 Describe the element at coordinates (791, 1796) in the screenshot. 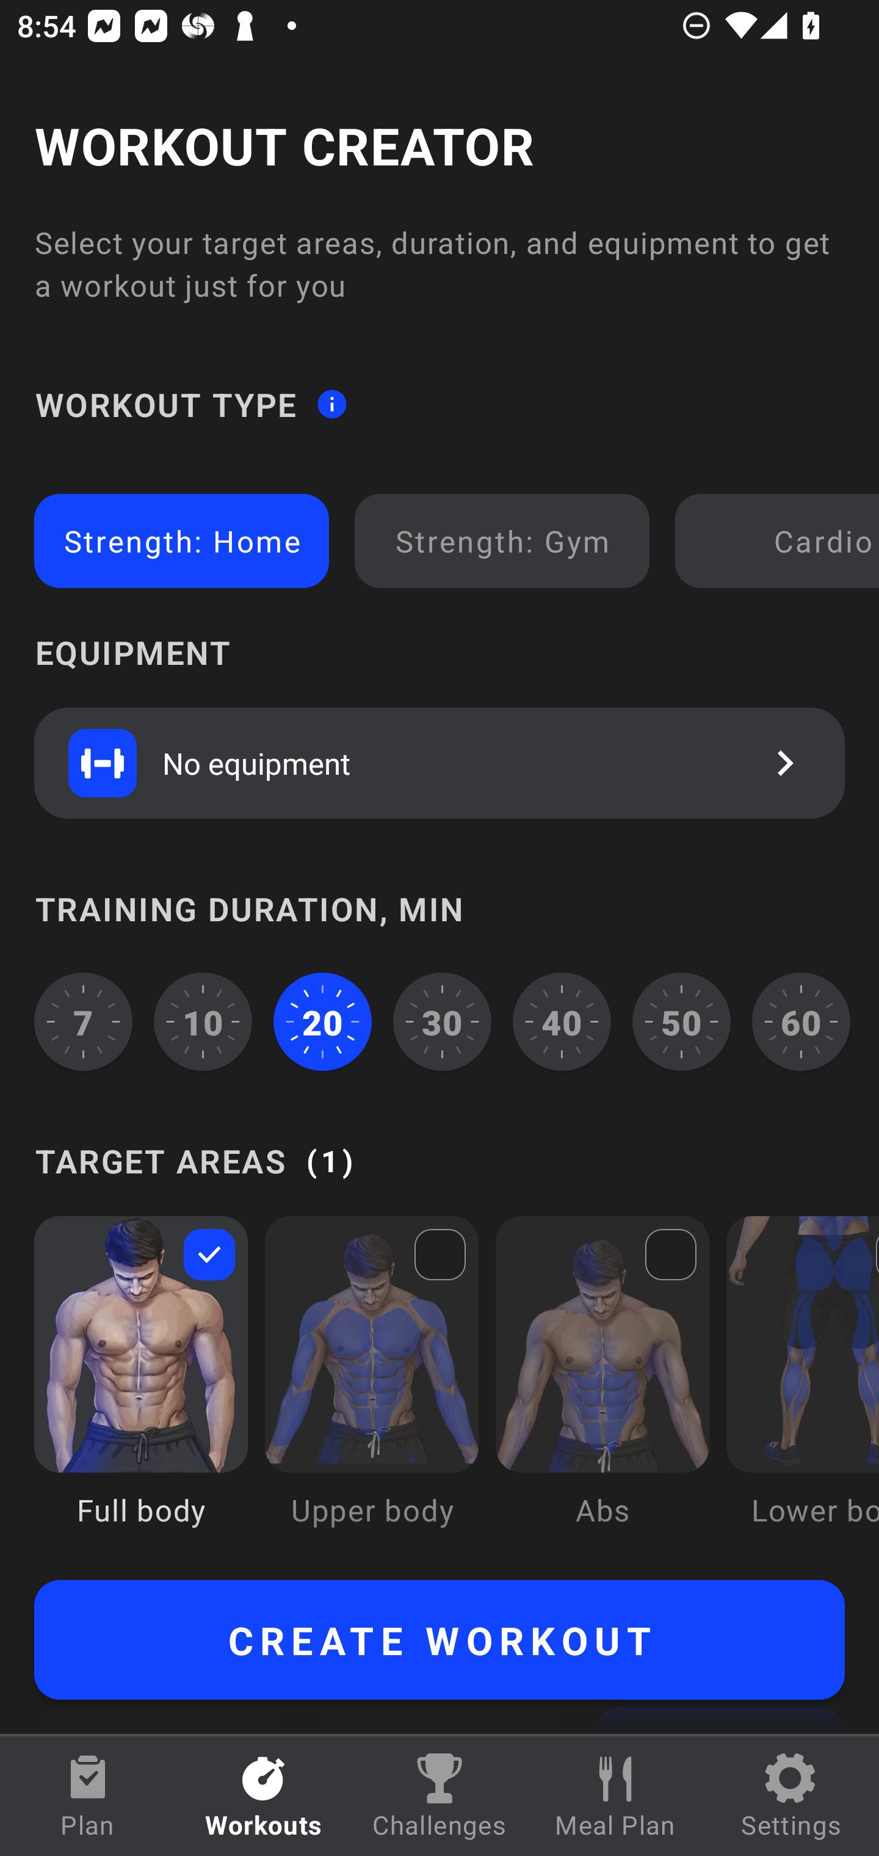

I see ` Settings ` at that location.